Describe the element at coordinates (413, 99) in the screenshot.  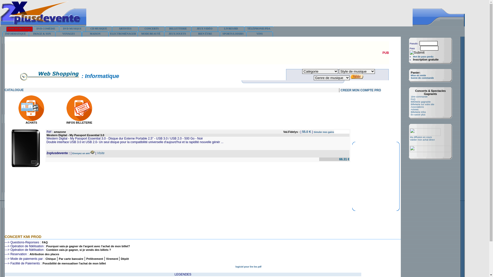
I see `FAQ` at that location.